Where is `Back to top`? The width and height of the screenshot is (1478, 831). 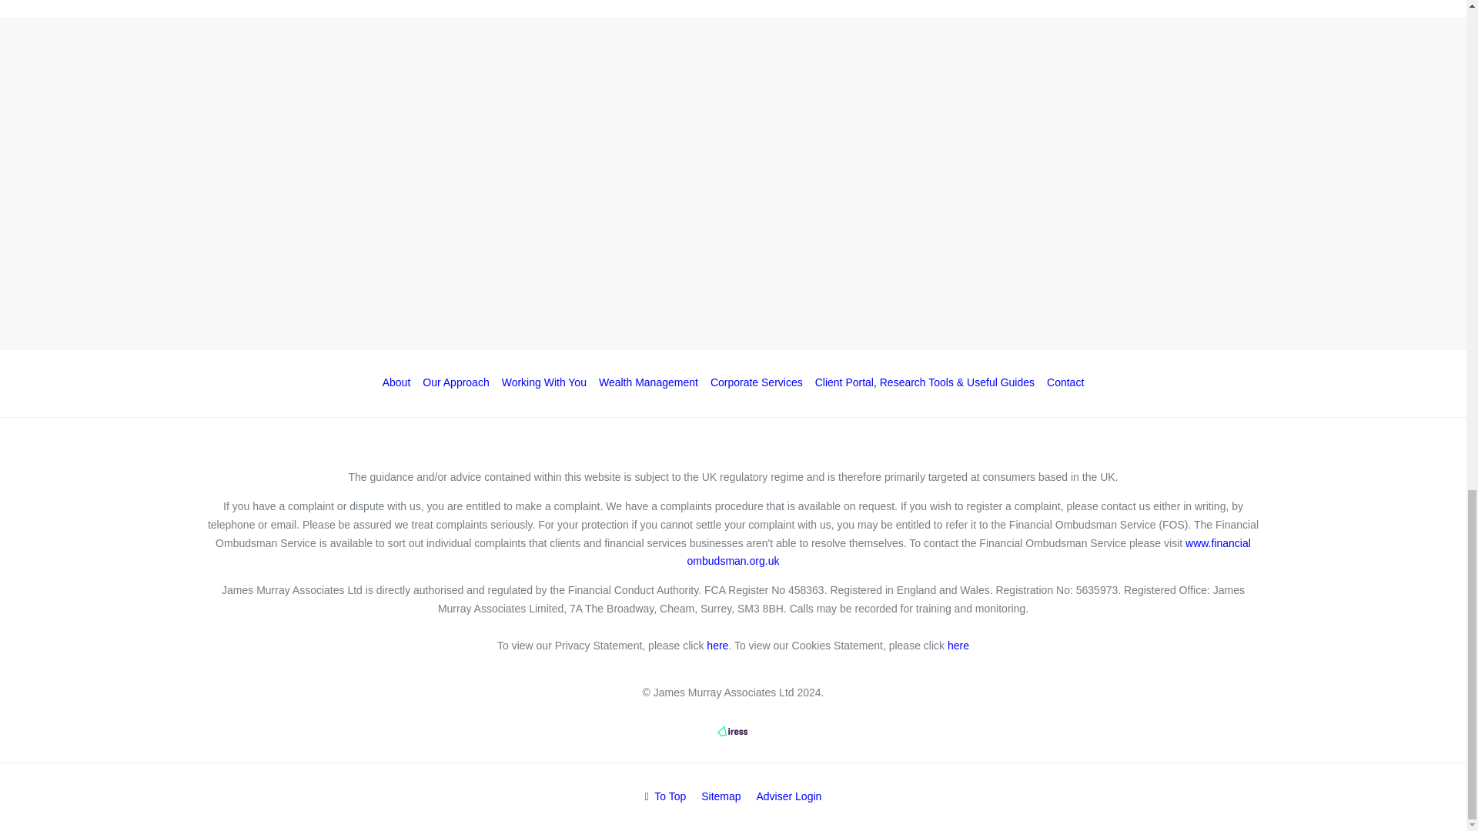 Back to top is located at coordinates (665, 796).